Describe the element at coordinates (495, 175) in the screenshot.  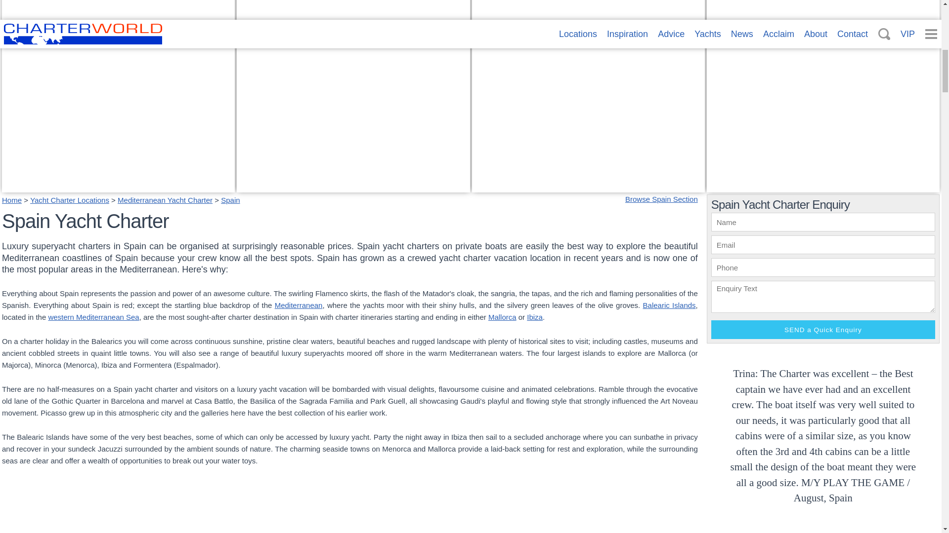
I see `RAPTURE` at that location.